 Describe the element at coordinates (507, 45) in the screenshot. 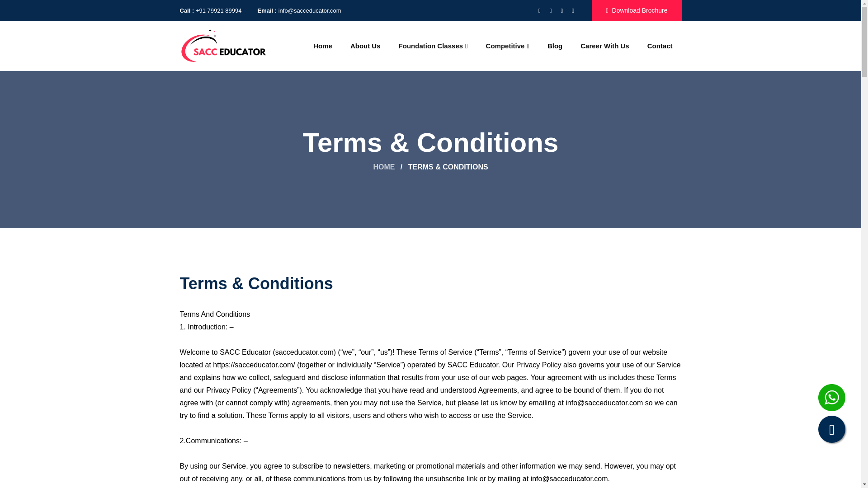

I see `Competitive` at that location.